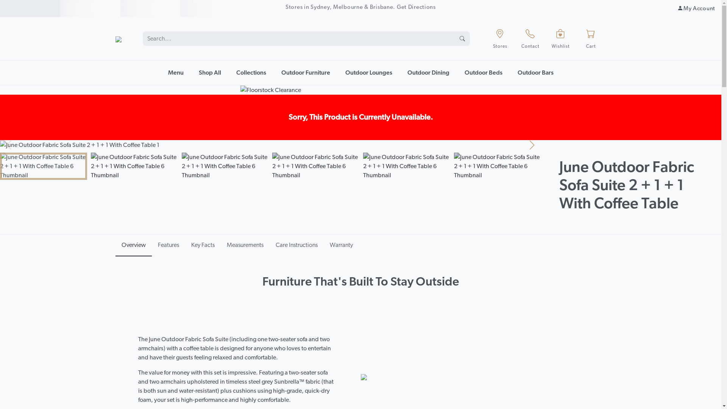 Image resolution: width=727 pixels, height=409 pixels. What do you see at coordinates (210, 73) in the screenshot?
I see `Shop All` at bounding box center [210, 73].